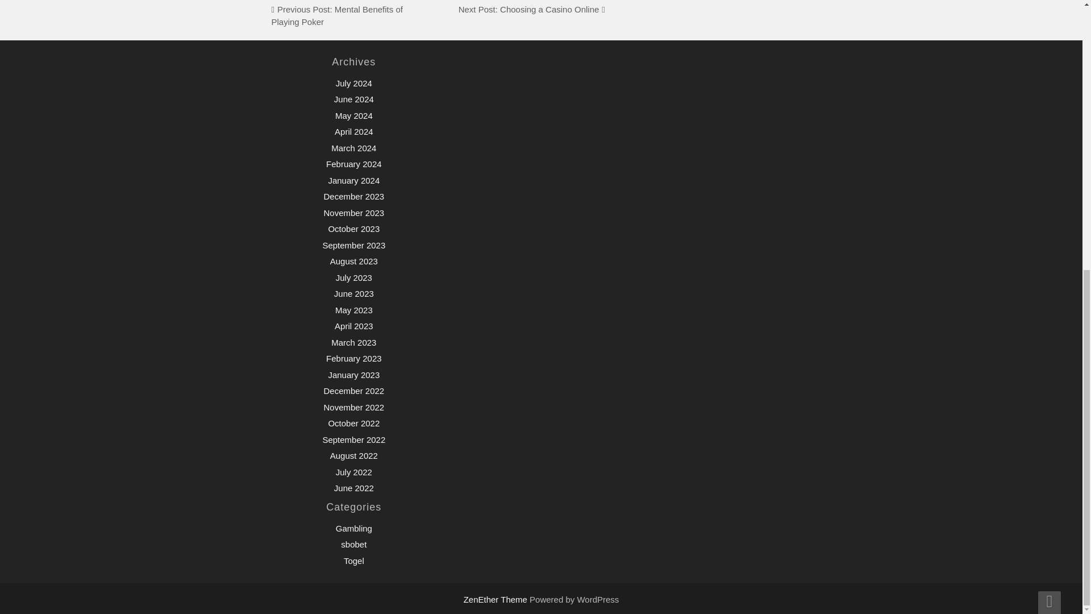  What do you see at coordinates (354, 358) in the screenshot?
I see `February 2023` at bounding box center [354, 358].